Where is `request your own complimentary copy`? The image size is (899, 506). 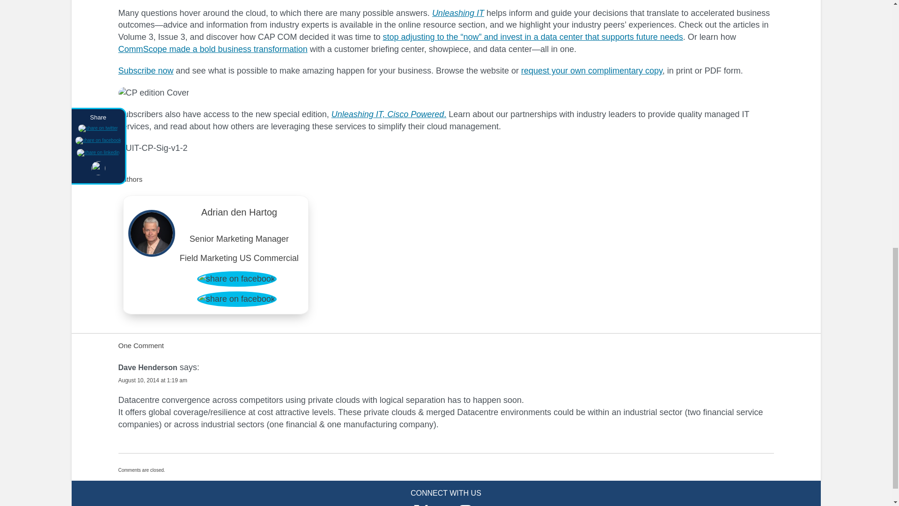 request your own complimentary copy is located at coordinates (592, 70).